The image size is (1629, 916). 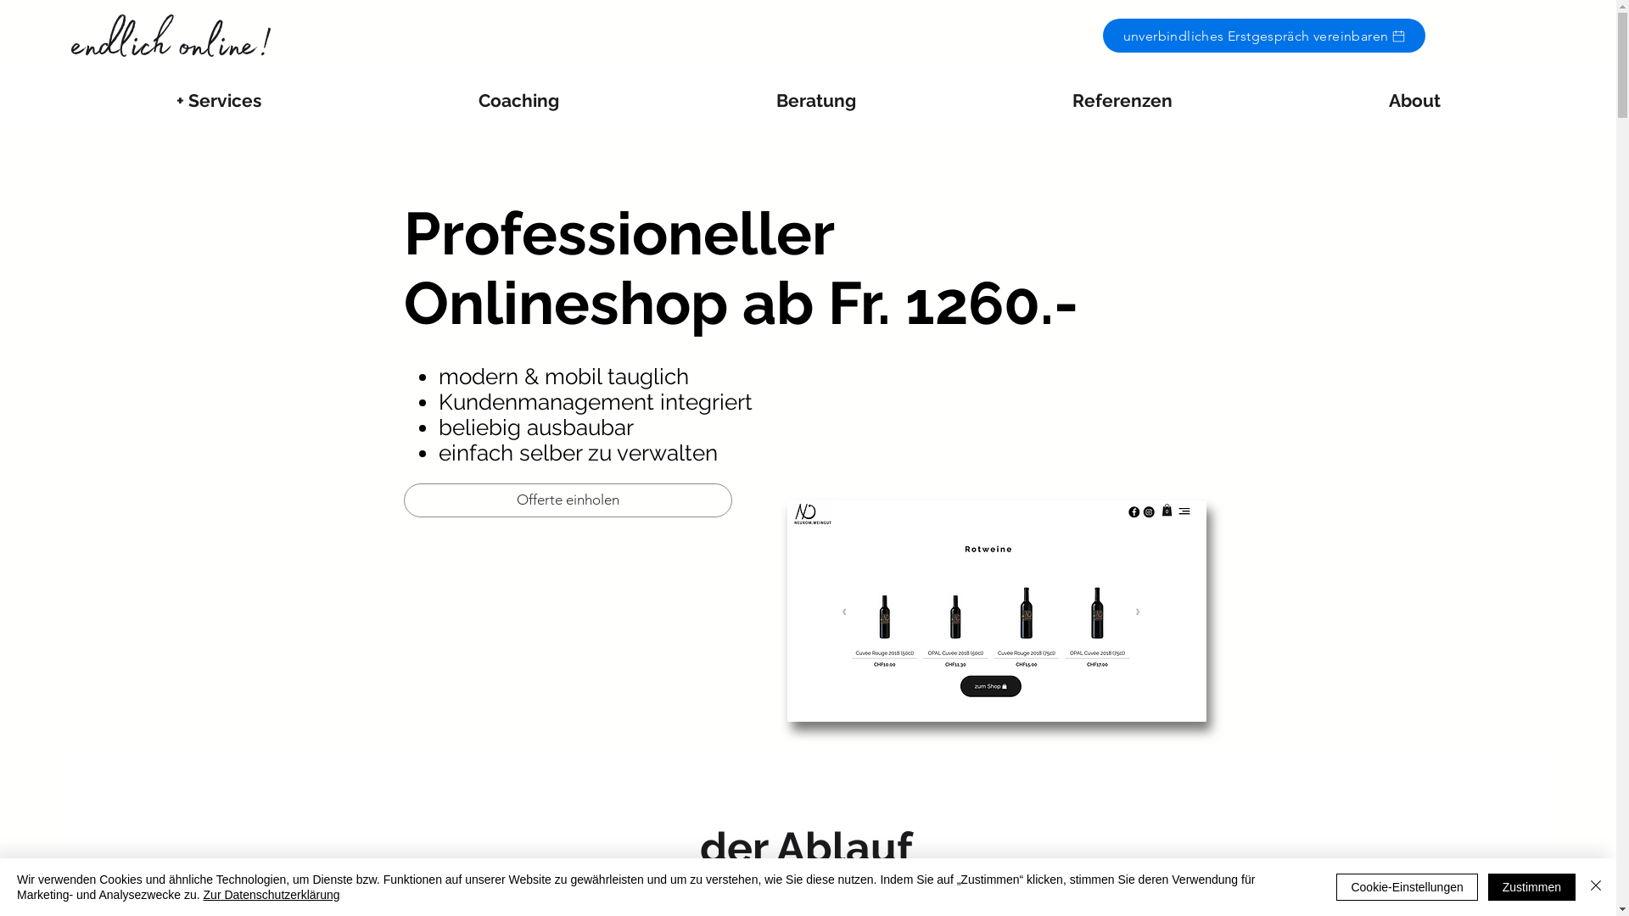 I want to click on About, so click(x=1414, y=101).